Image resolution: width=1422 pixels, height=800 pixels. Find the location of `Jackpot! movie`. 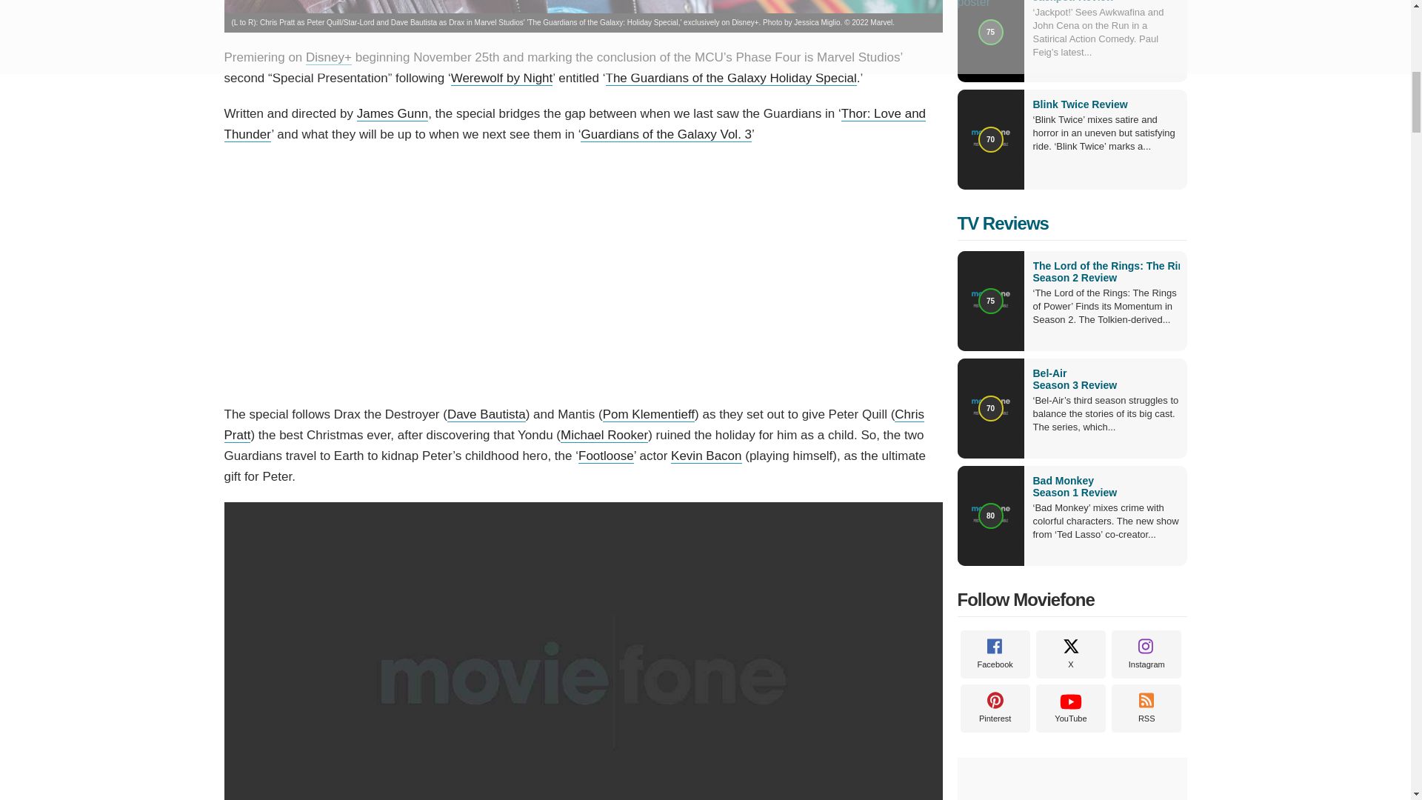

Jackpot! movie is located at coordinates (1072, 1).